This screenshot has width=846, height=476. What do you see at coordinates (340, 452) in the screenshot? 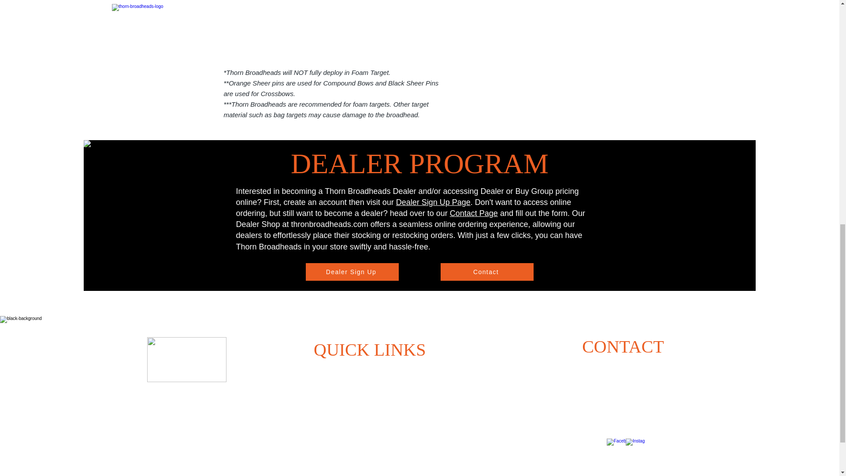
I see `DEALER SIGN UP` at bounding box center [340, 452].